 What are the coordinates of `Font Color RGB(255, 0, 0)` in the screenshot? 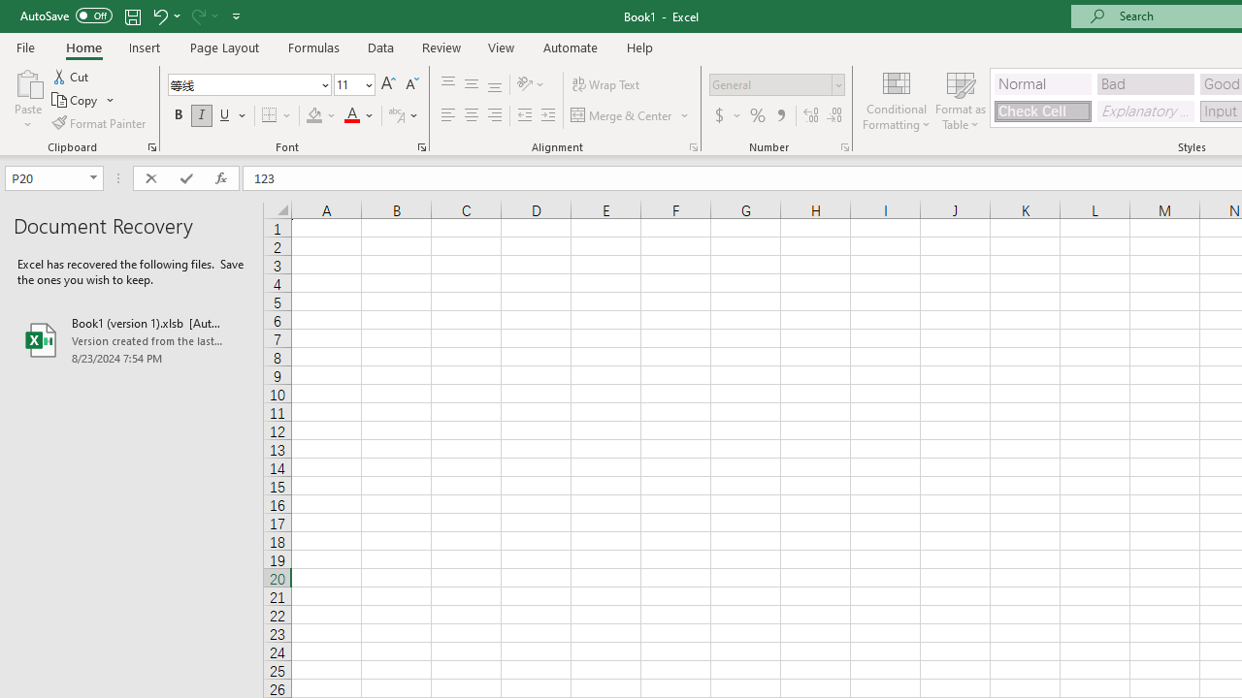 It's located at (351, 116).